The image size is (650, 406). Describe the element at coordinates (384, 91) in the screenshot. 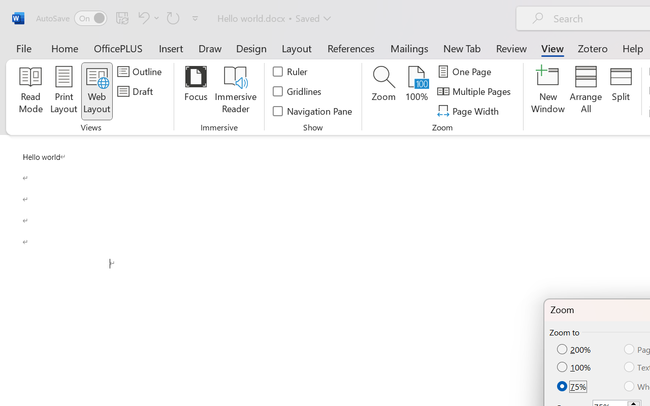

I see `Zoom...` at that location.